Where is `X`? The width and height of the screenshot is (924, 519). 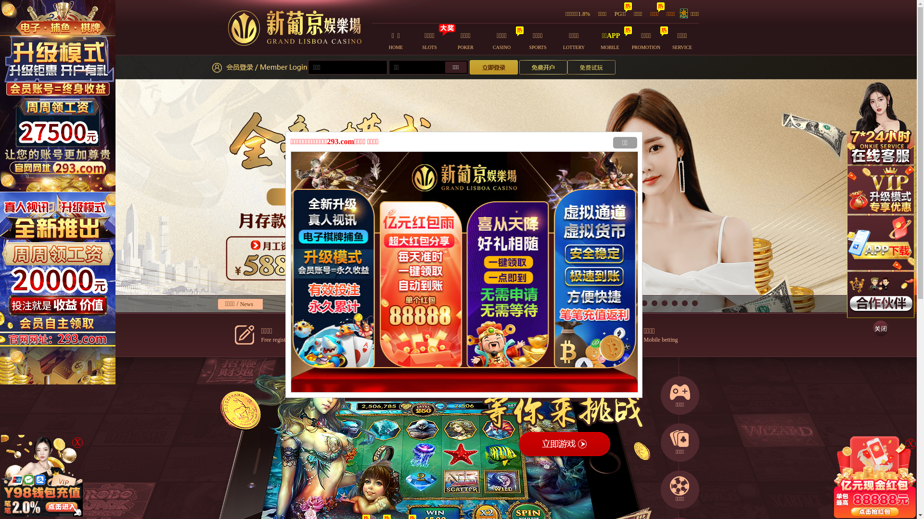 X is located at coordinates (911, 444).